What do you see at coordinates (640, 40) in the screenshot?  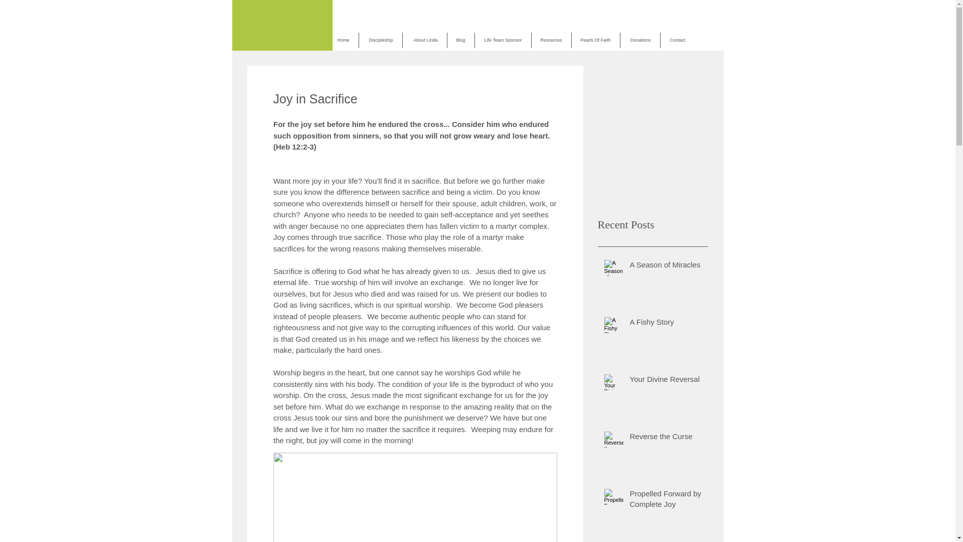 I see `Donations` at bounding box center [640, 40].